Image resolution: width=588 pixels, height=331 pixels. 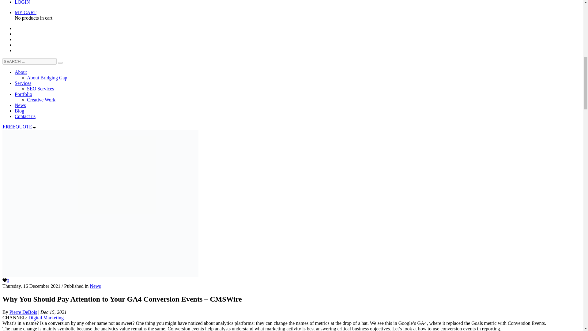 I want to click on MY CART, so click(x=26, y=12).